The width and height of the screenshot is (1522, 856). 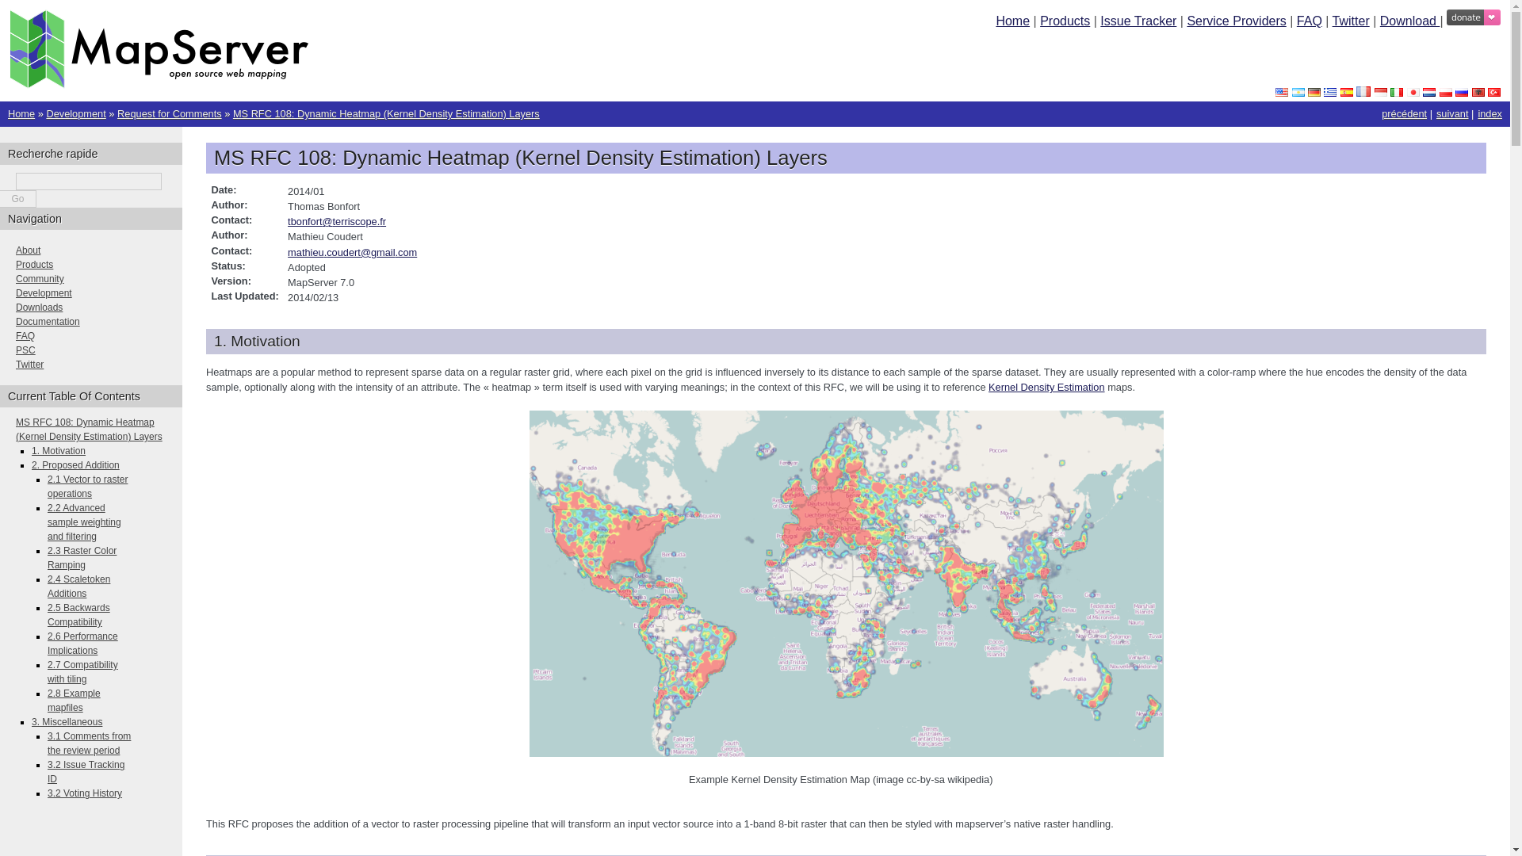 I want to click on Home, so click(x=159, y=84).